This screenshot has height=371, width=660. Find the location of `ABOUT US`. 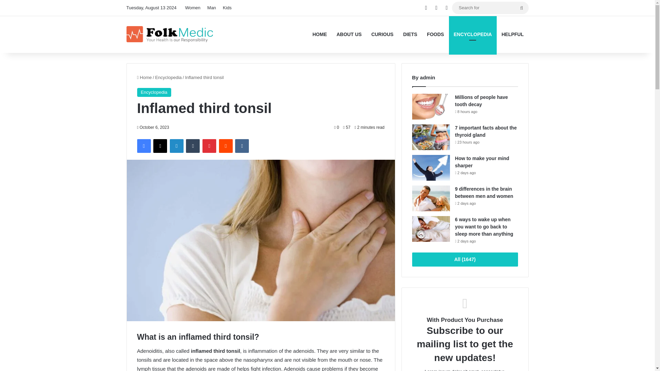

ABOUT US is located at coordinates (349, 34).